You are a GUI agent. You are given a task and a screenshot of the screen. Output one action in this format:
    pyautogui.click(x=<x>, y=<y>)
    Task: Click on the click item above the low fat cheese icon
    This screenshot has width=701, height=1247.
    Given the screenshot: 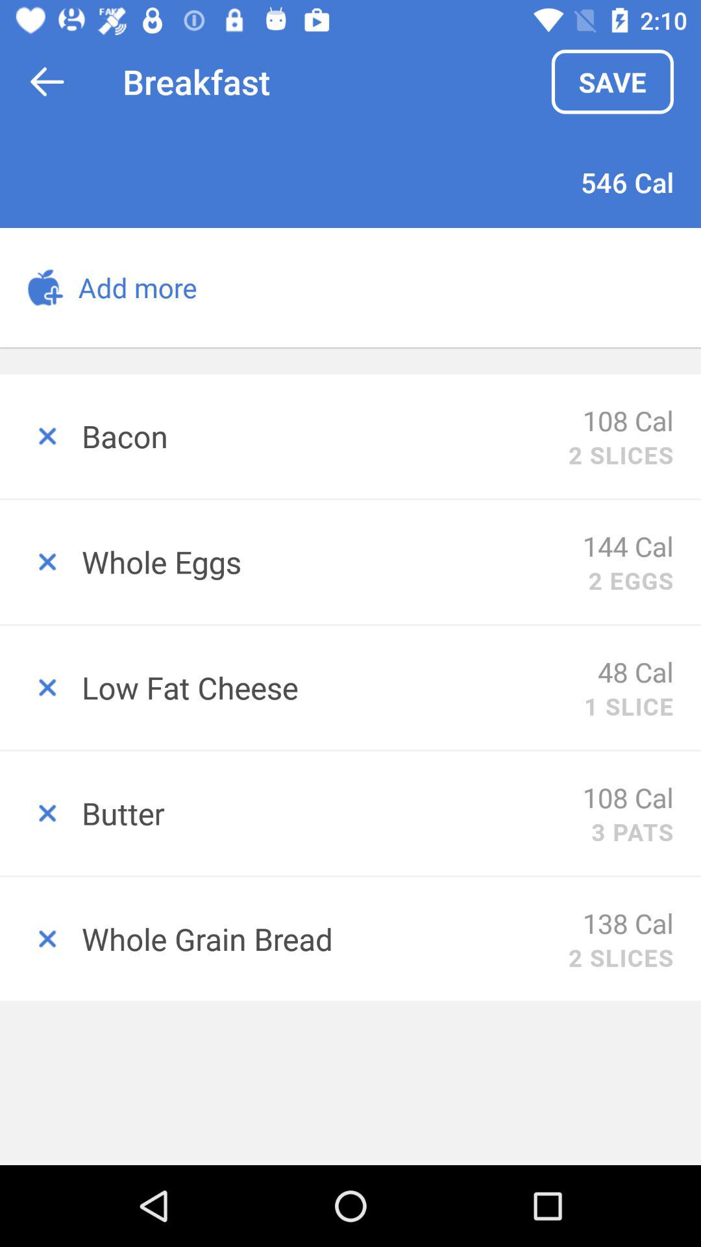 What is the action you would take?
    pyautogui.click(x=631, y=581)
    